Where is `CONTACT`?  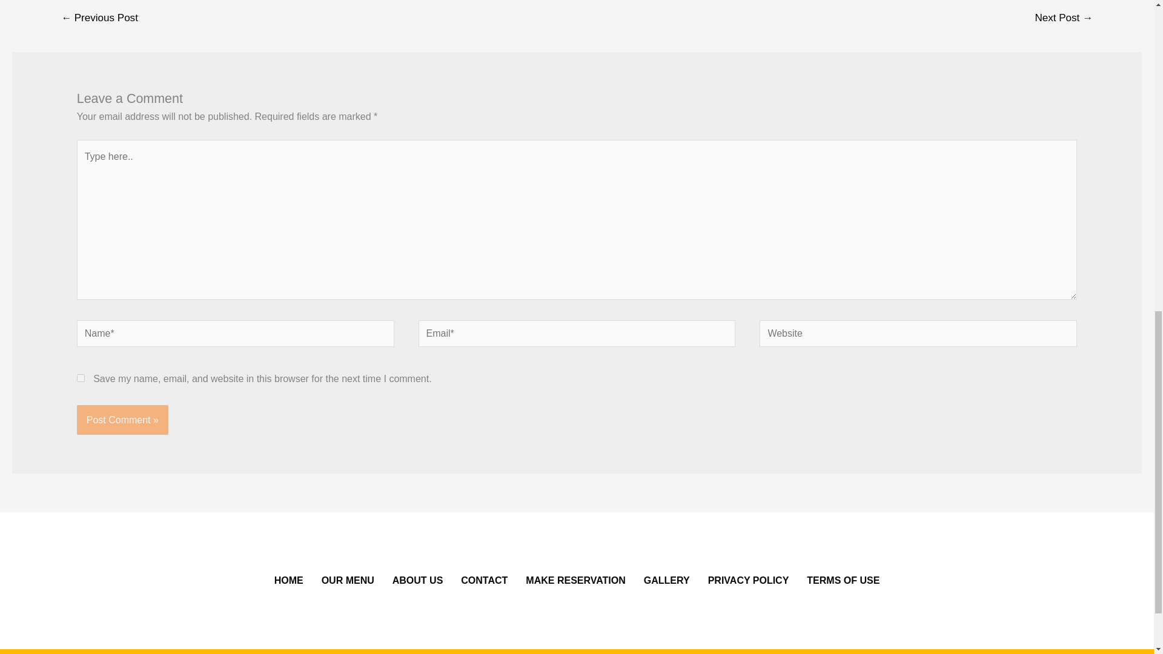
CONTACT is located at coordinates (484, 580).